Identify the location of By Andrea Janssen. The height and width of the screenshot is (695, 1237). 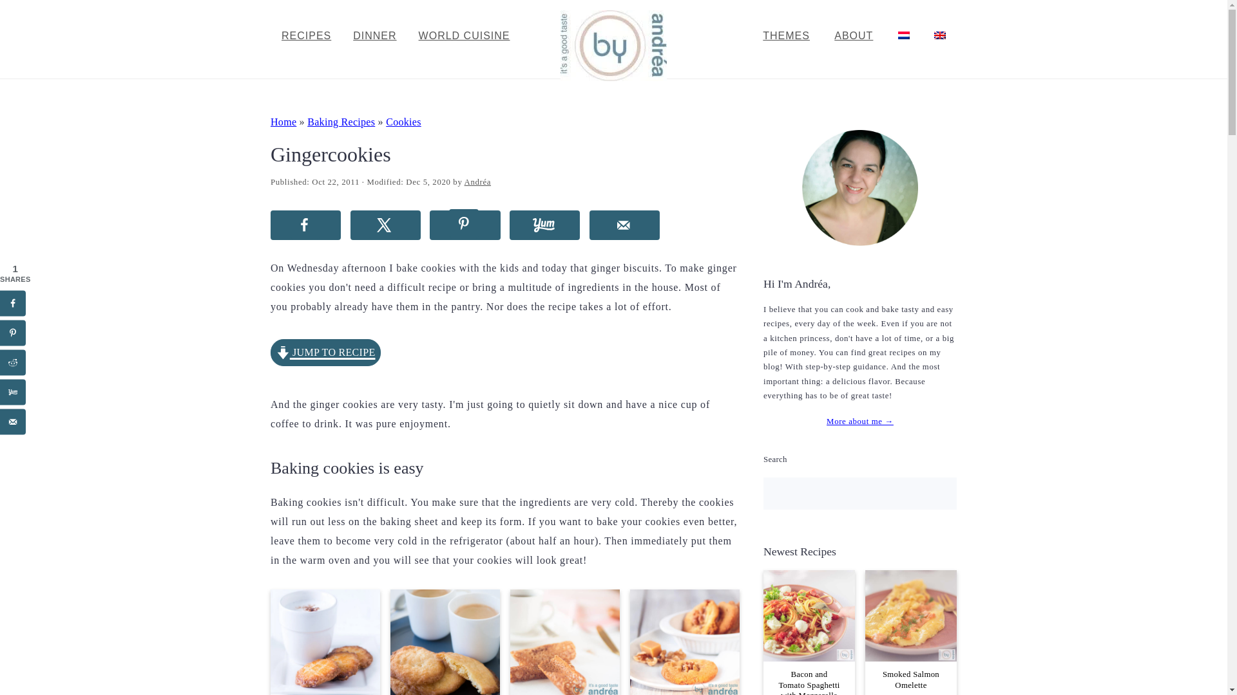
(613, 73).